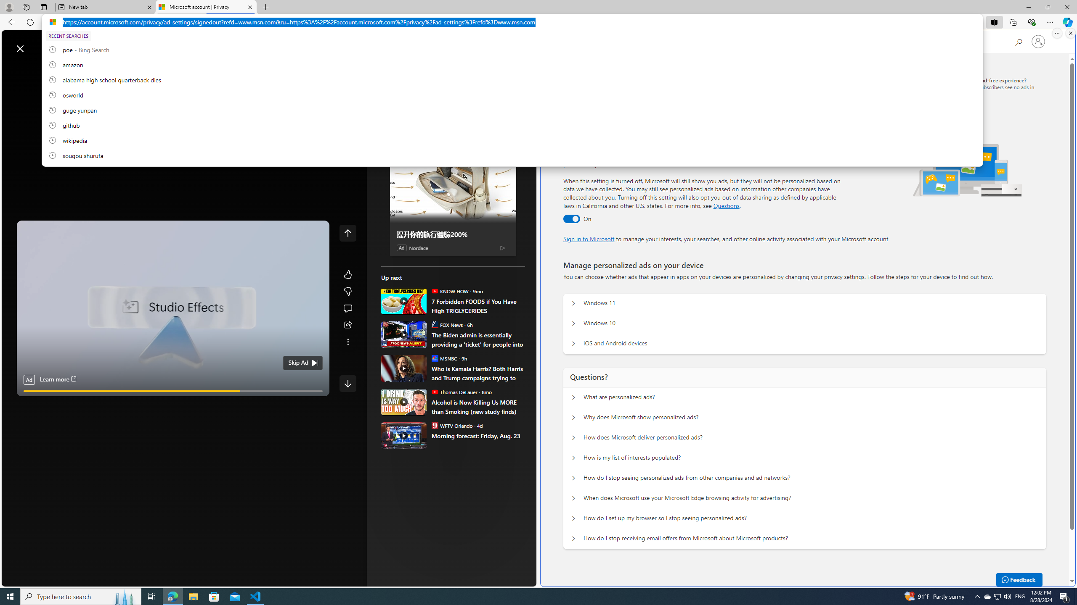 The width and height of the screenshot is (1077, 605). What do you see at coordinates (573, 438) in the screenshot?
I see `Questions? How does Microsoft deliver personalized ads?` at bounding box center [573, 438].